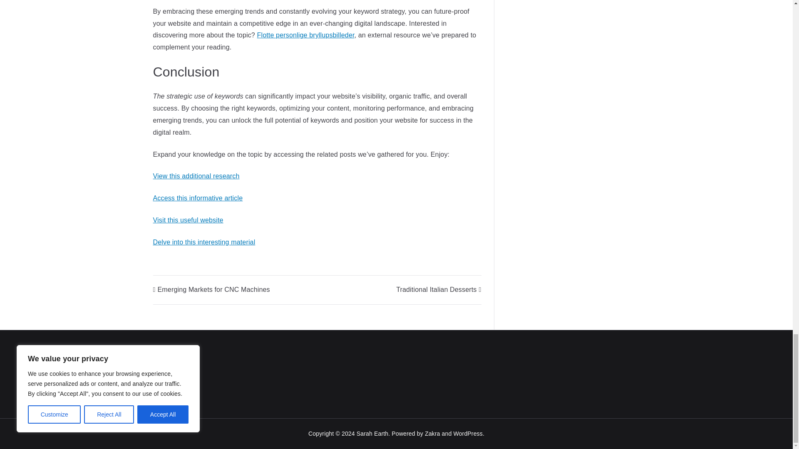  I want to click on View this additional research, so click(196, 176).